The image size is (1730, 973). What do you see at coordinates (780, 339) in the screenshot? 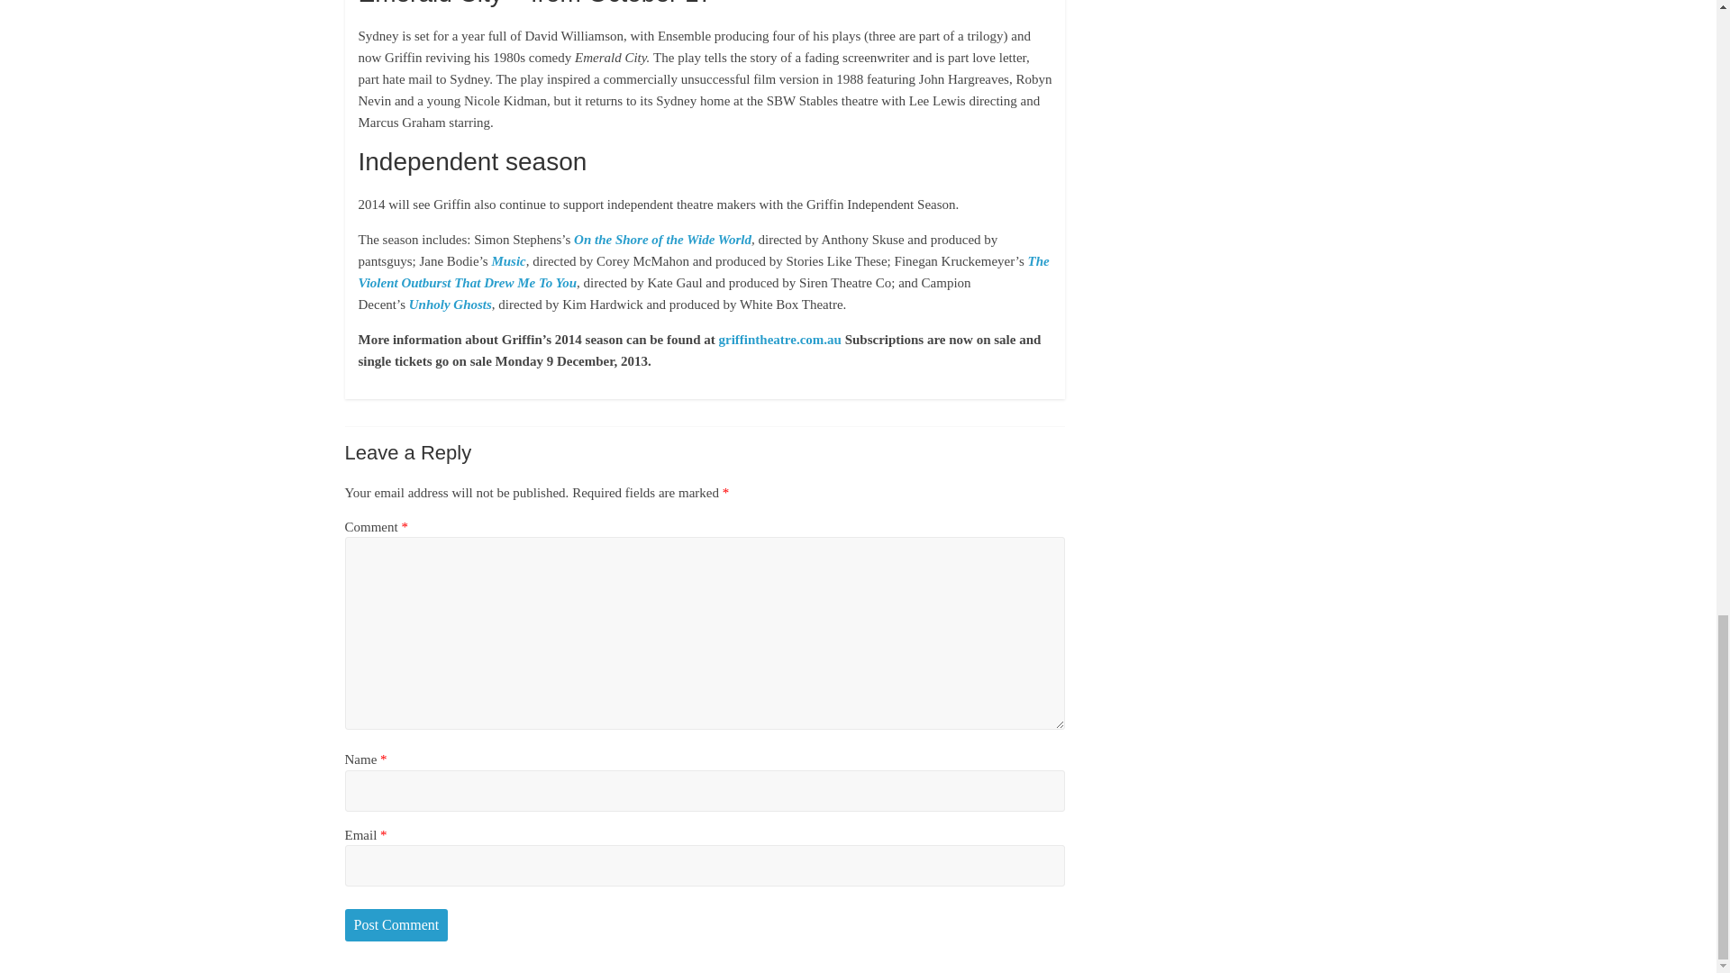
I see `griffintheatre.com.au` at bounding box center [780, 339].